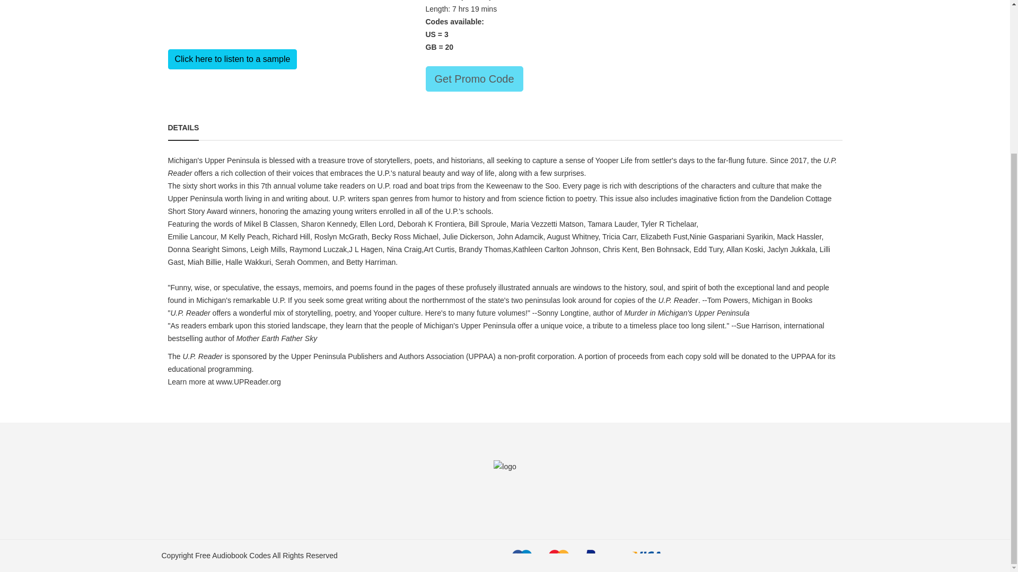  I want to click on Get Promo Code, so click(474, 78).